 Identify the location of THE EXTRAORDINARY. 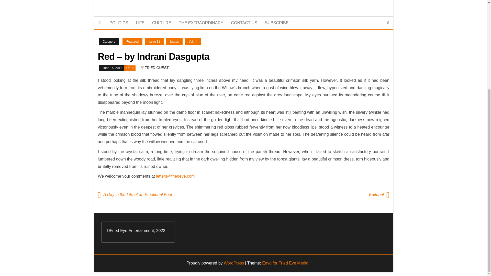
(201, 23).